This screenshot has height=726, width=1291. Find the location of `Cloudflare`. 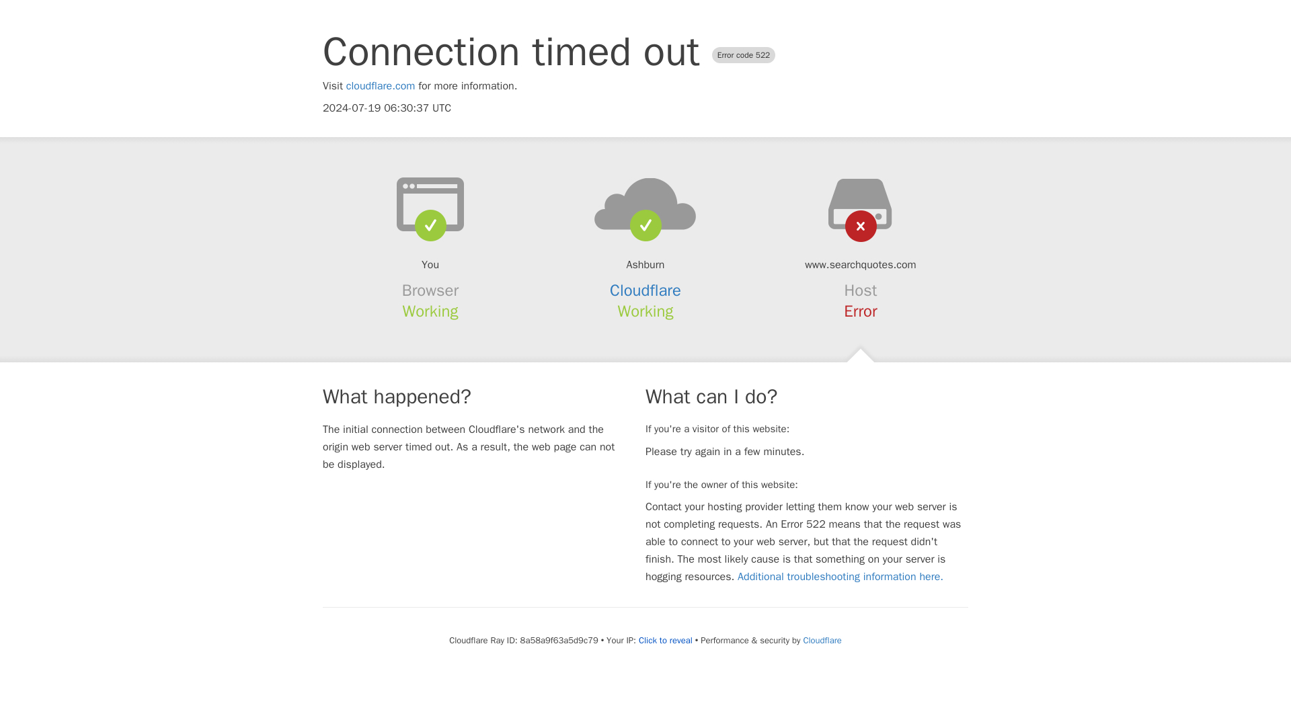

Cloudflare is located at coordinates (645, 290).